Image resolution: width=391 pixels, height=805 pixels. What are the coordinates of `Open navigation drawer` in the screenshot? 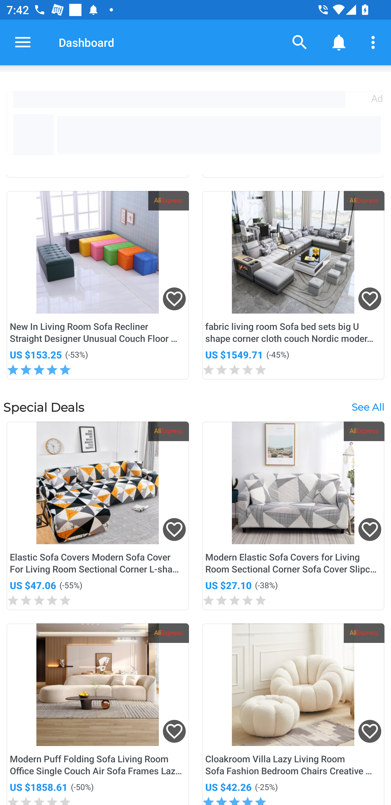 It's located at (23, 42).